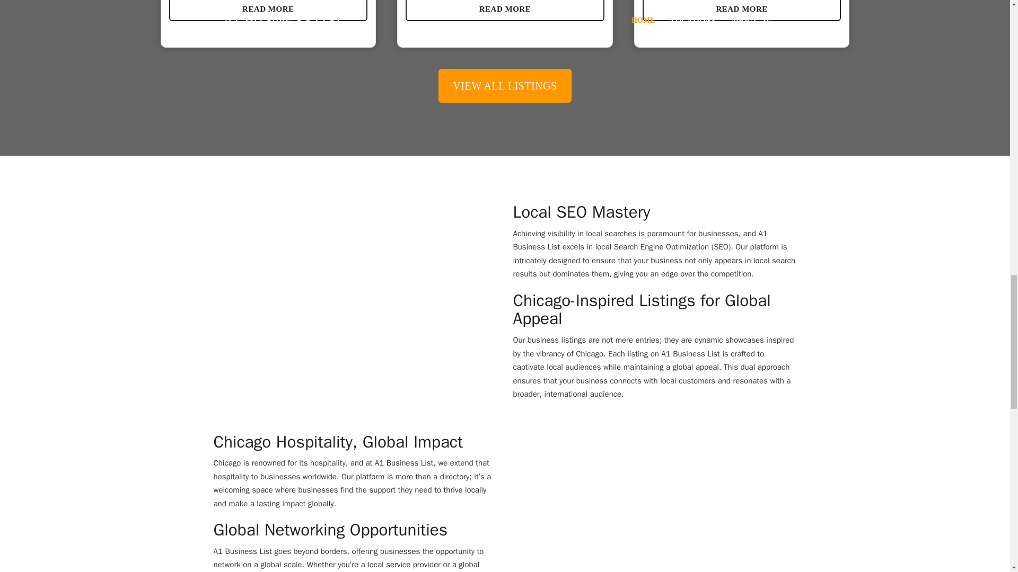  Describe the element at coordinates (505, 86) in the screenshot. I see `VIEW ALL LISTINGS` at that location.